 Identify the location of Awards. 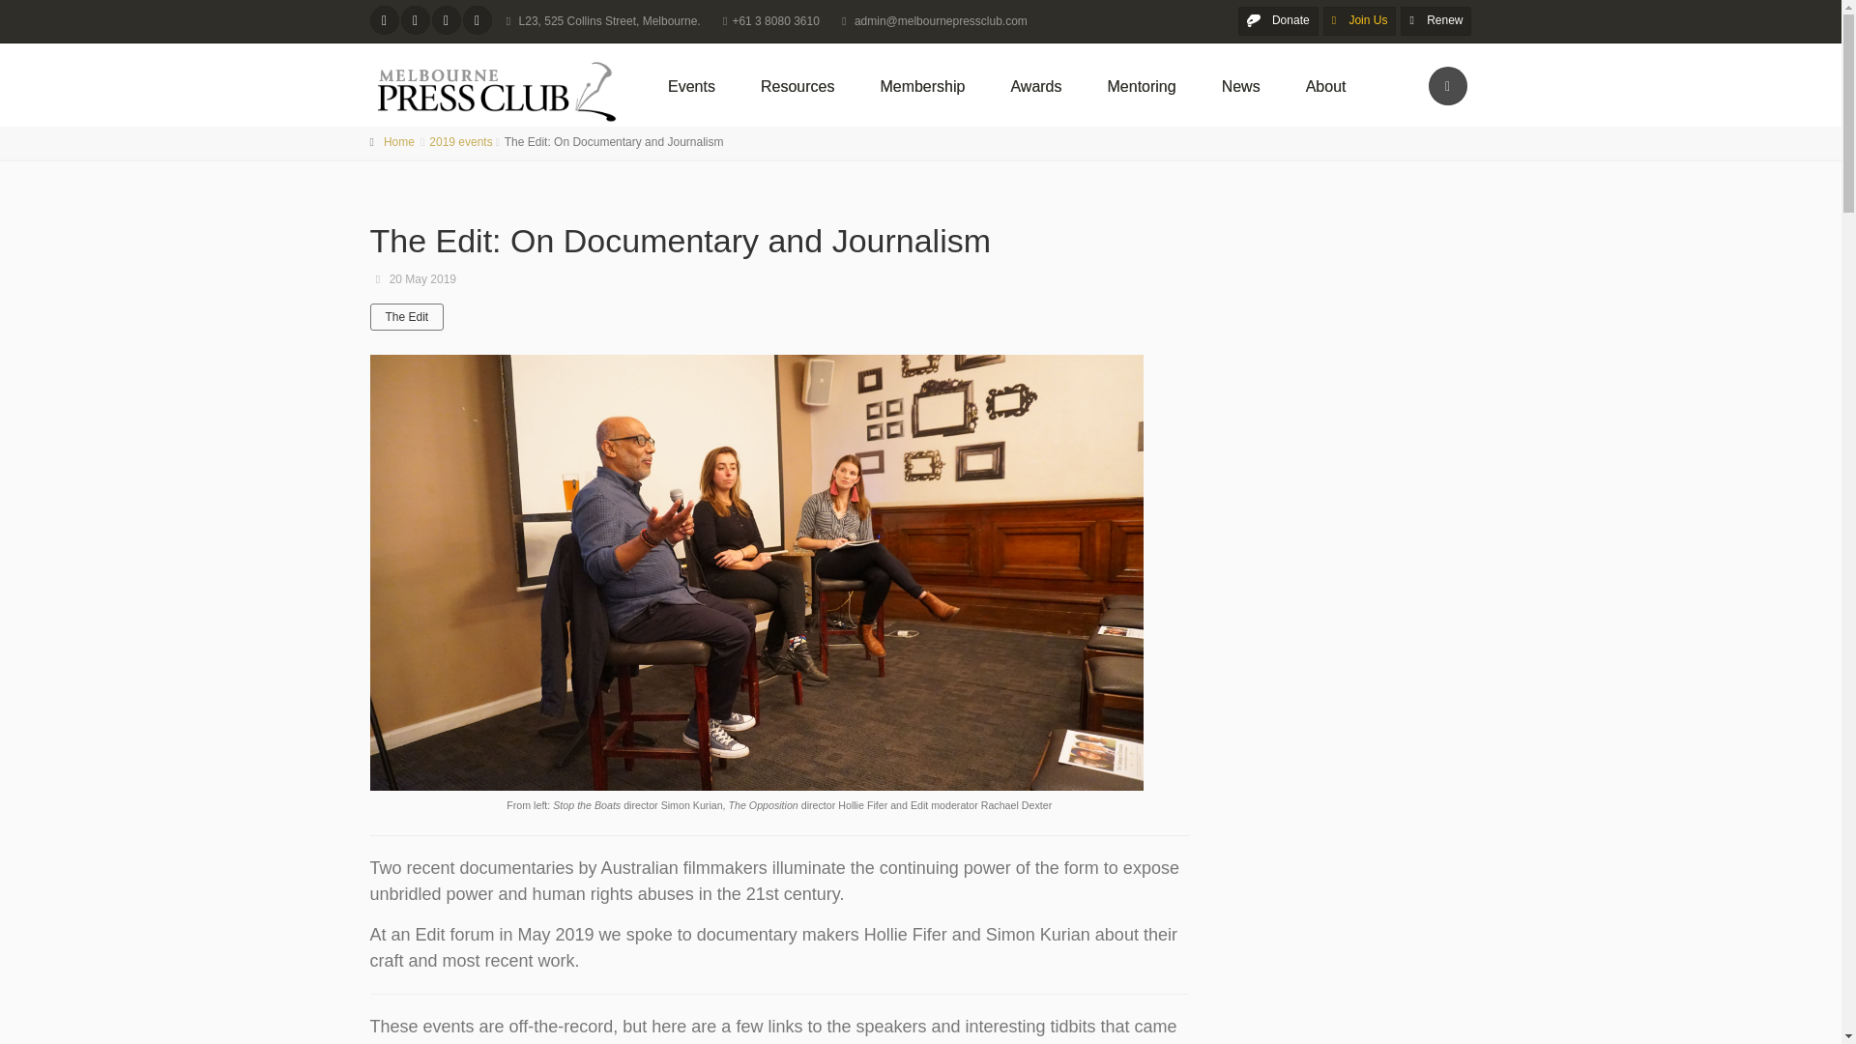
(1038, 86).